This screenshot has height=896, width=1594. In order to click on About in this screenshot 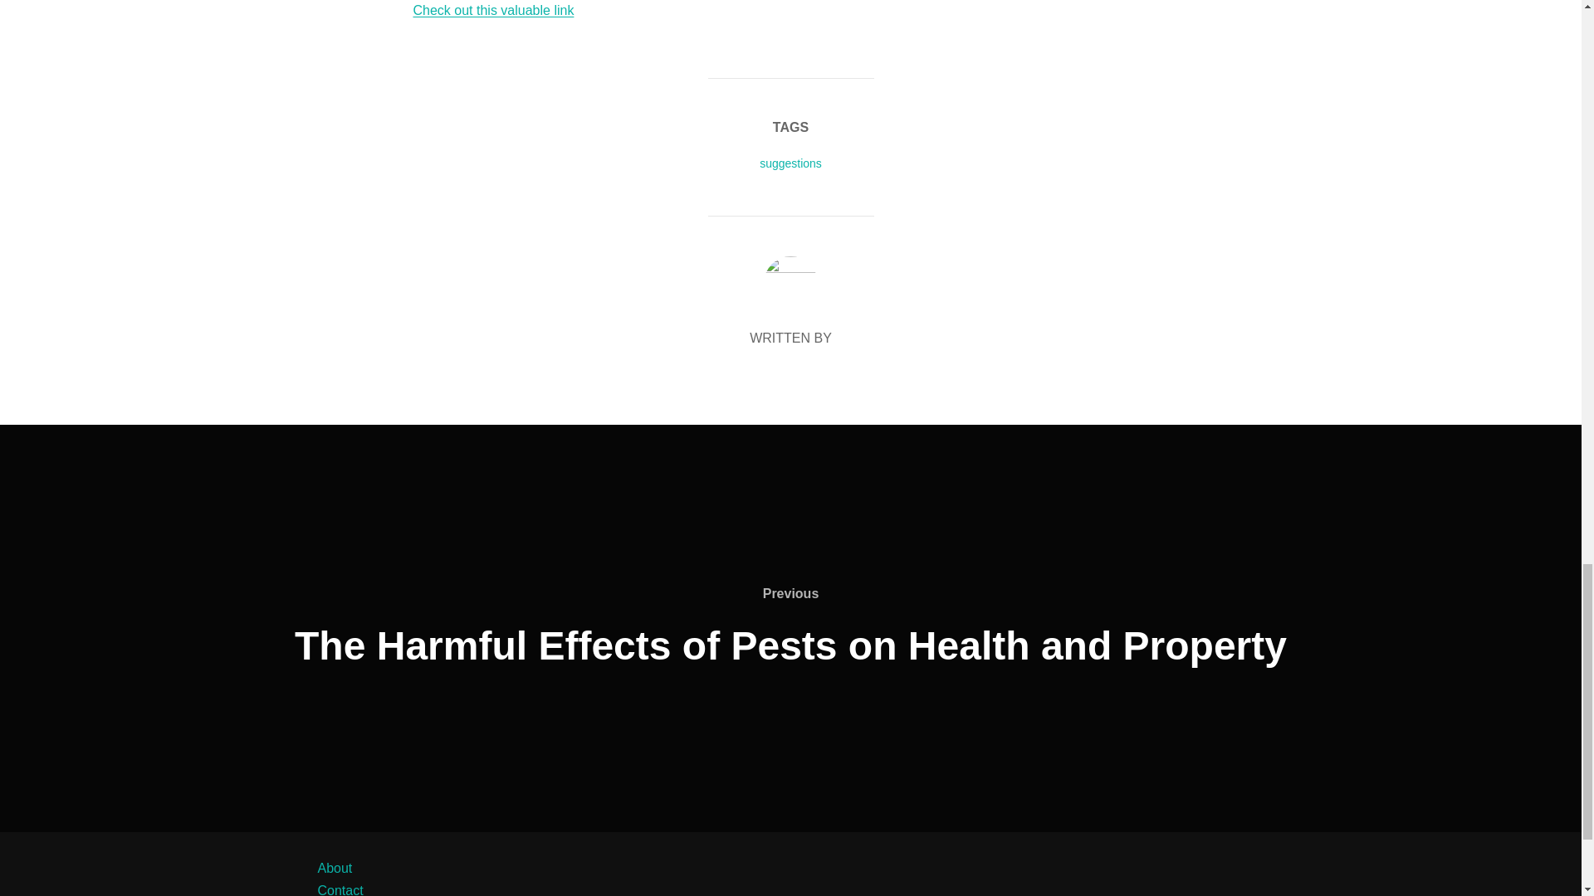, I will do `click(335, 868)`.